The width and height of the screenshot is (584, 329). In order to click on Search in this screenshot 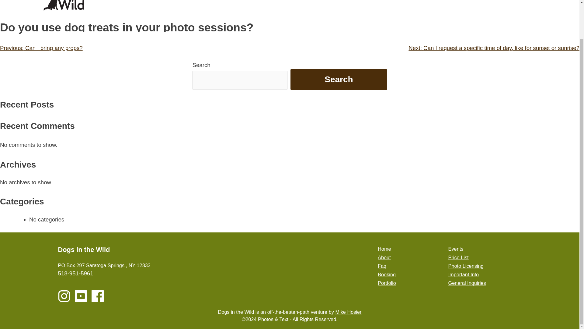, I will do `click(338, 79)`.